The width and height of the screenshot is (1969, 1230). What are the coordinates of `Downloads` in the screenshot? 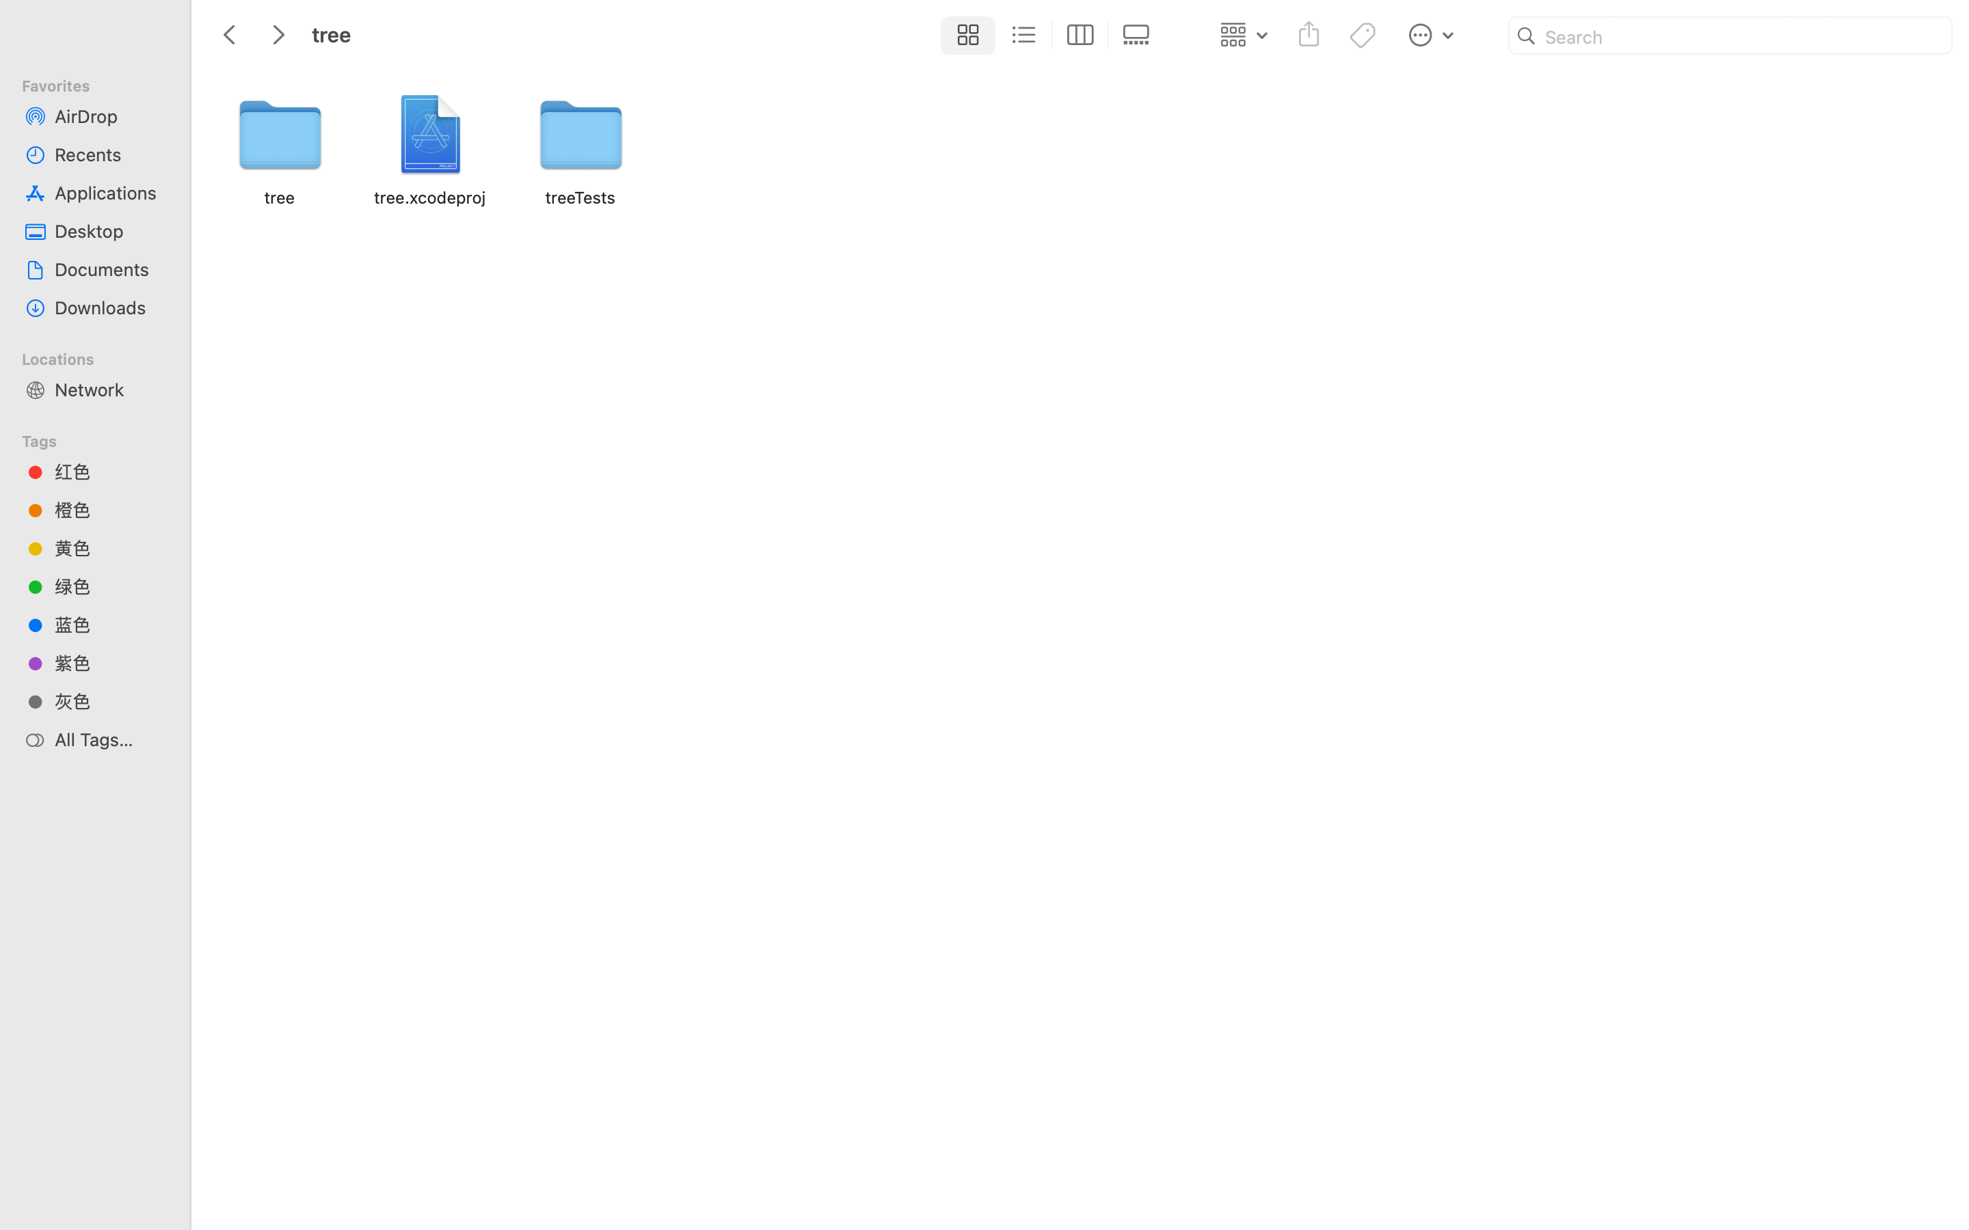 It's located at (110, 307).